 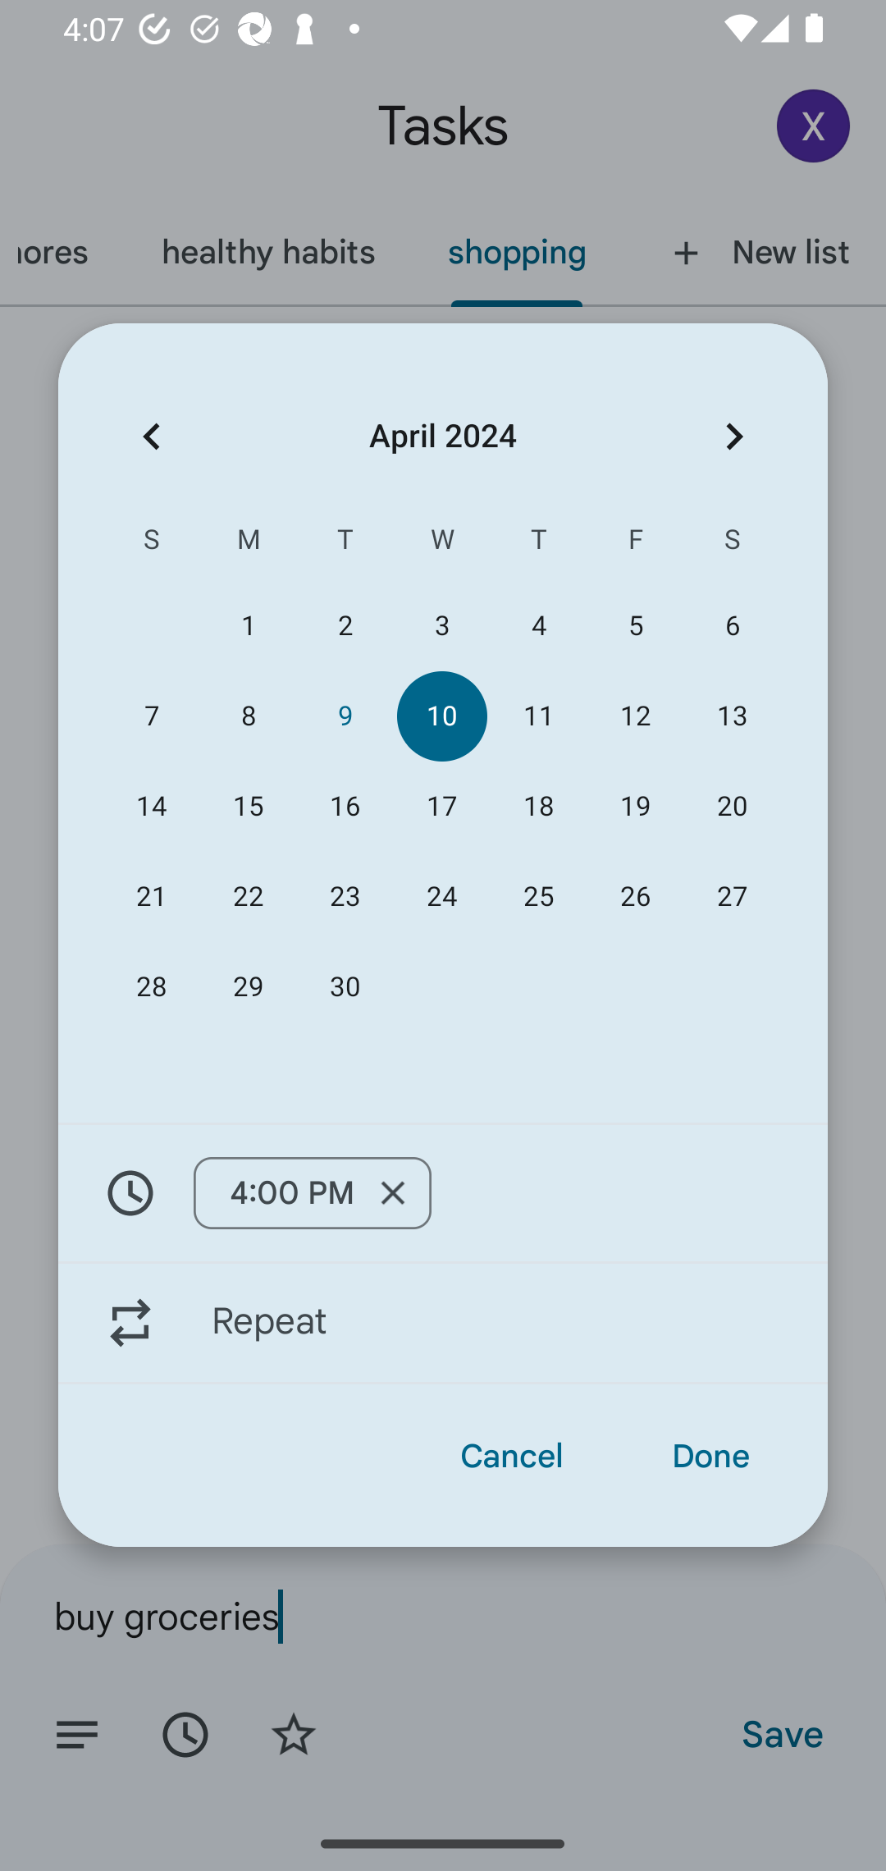 What do you see at coordinates (441, 806) in the screenshot?
I see `17 17 April 2024` at bounding box center [441, 806].